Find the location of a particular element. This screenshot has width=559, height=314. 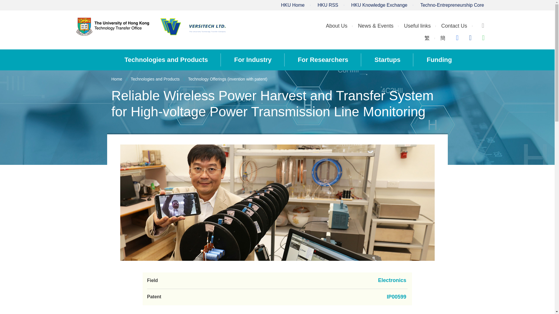

HKU Home is located at coordinates (293, 5).